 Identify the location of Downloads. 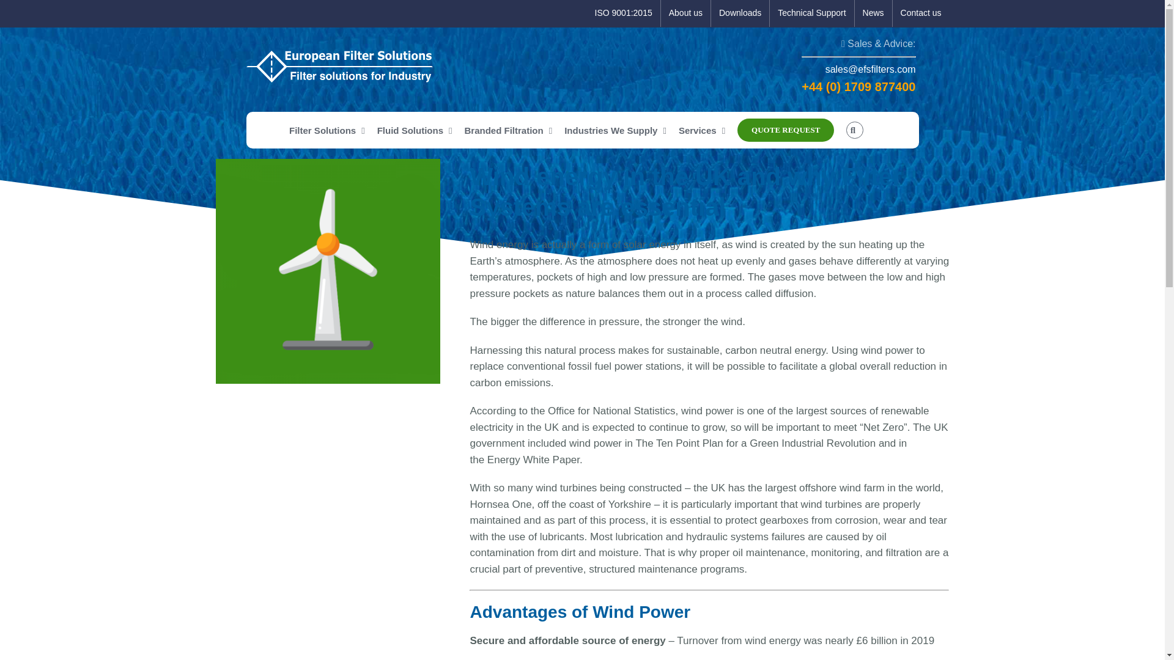
(740, 13).